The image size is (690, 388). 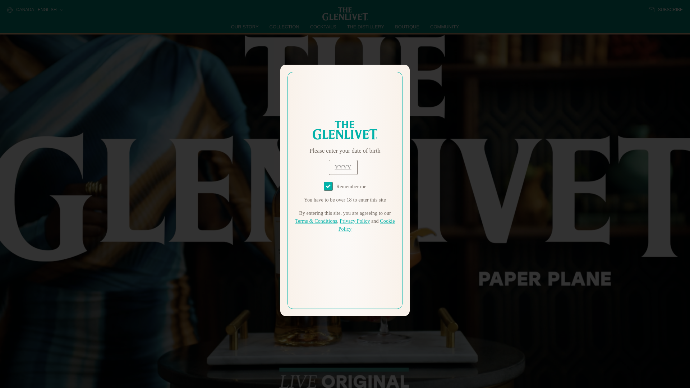 I want to click on COCKTAILS, so click(x=323, y=27).